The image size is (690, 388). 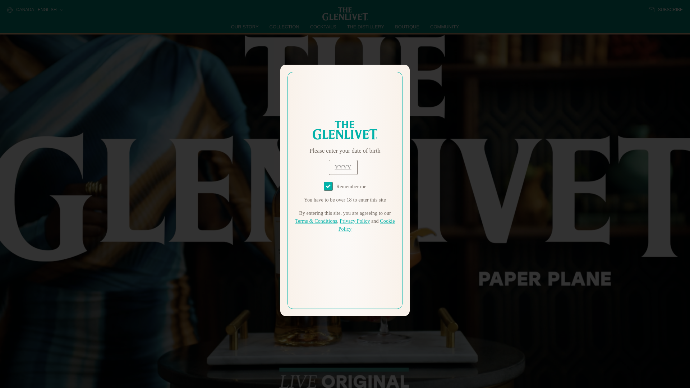 I want to click on COCKTAILS, so click(x=323, y=27).